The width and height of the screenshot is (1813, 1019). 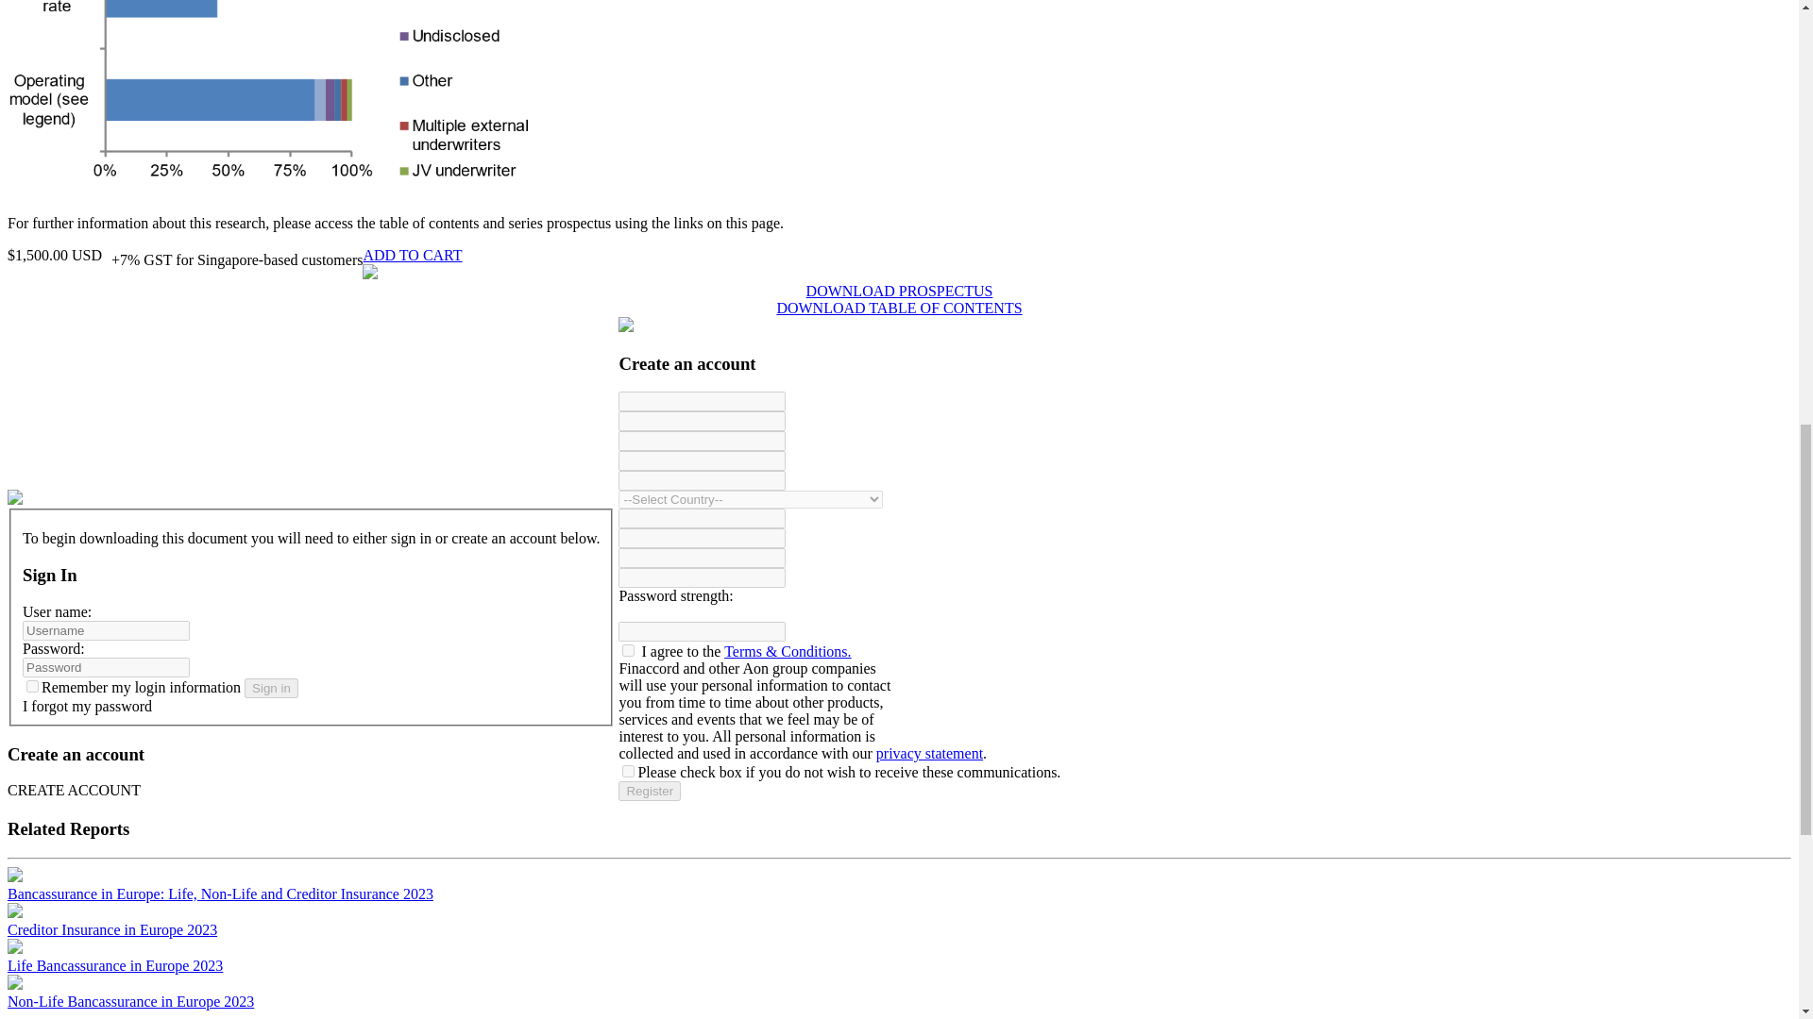 I want to click on on, so click(x=628, y=649).